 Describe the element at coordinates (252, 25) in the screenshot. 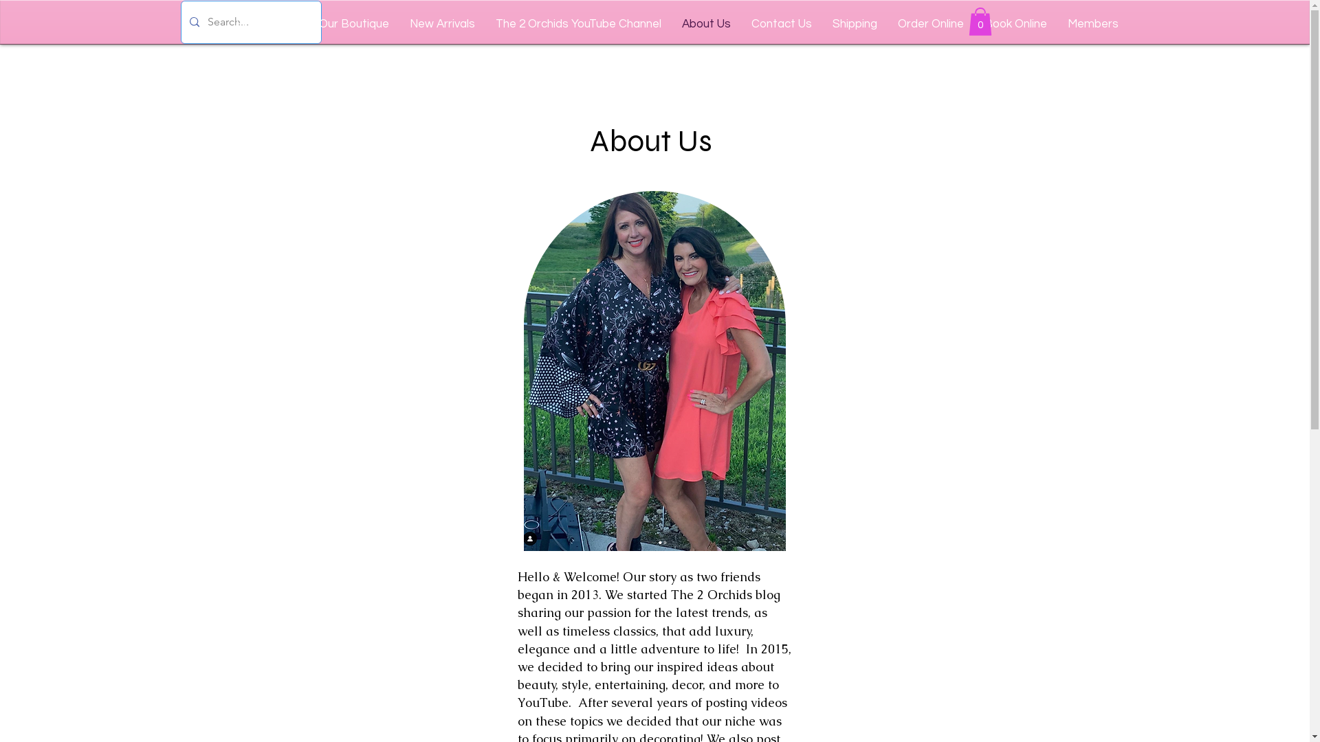

I see `Home` at that location.